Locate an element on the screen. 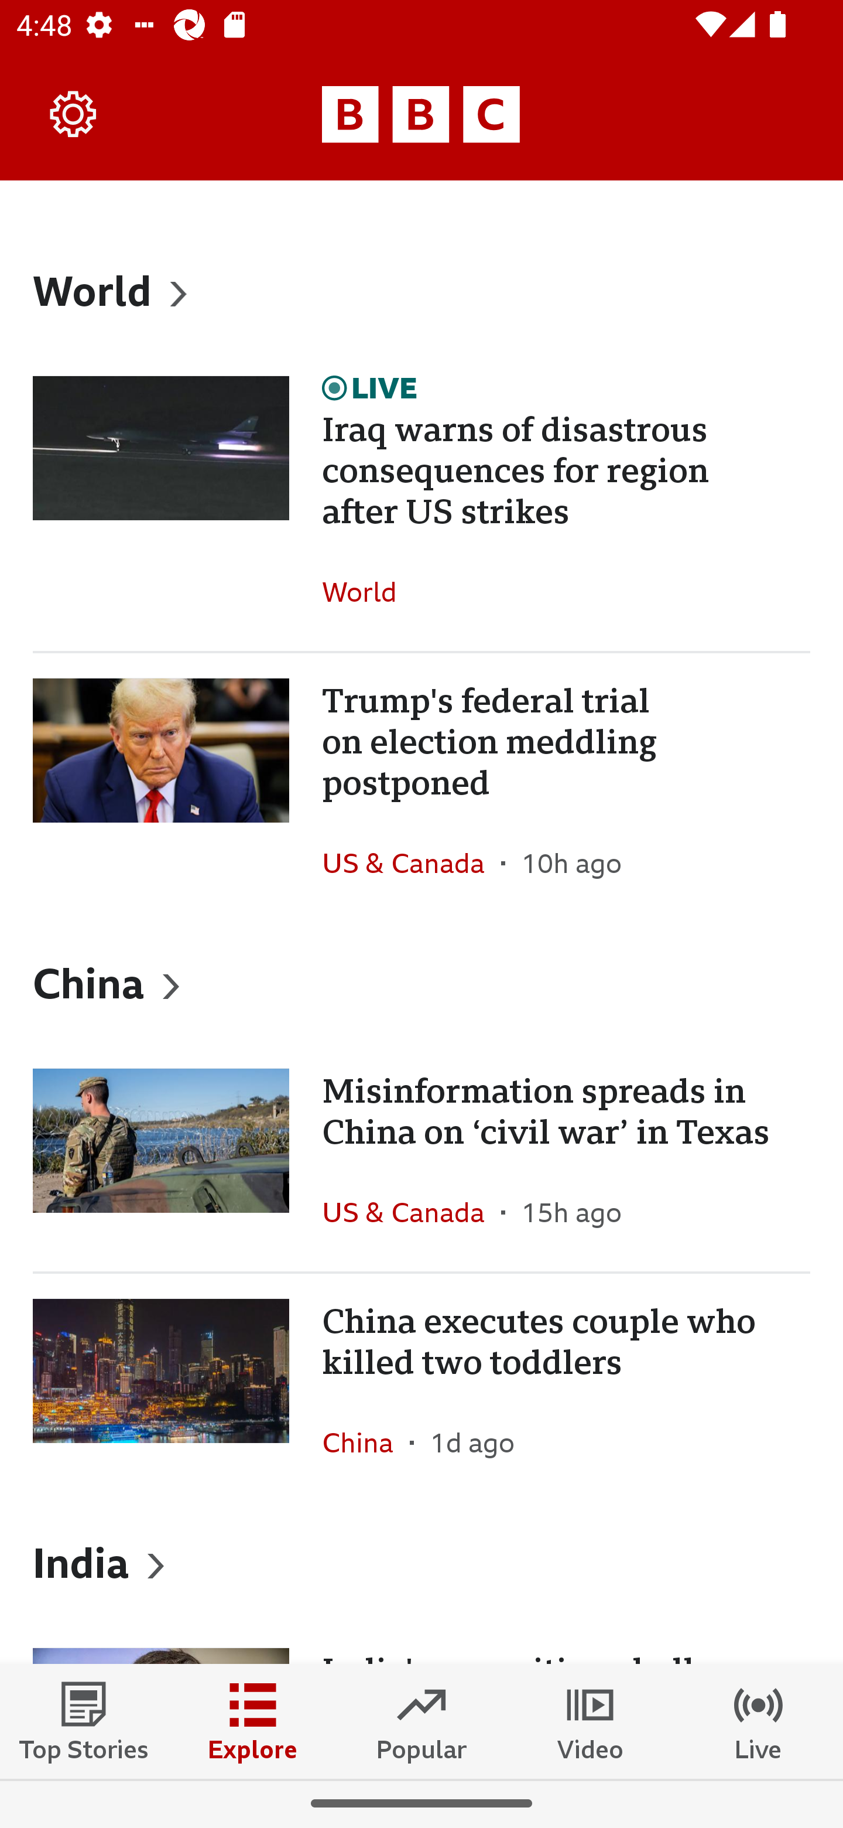 Image resolution: width=843 pixels, height=1828 pixels. Live is located at coordinates (759, 1721).